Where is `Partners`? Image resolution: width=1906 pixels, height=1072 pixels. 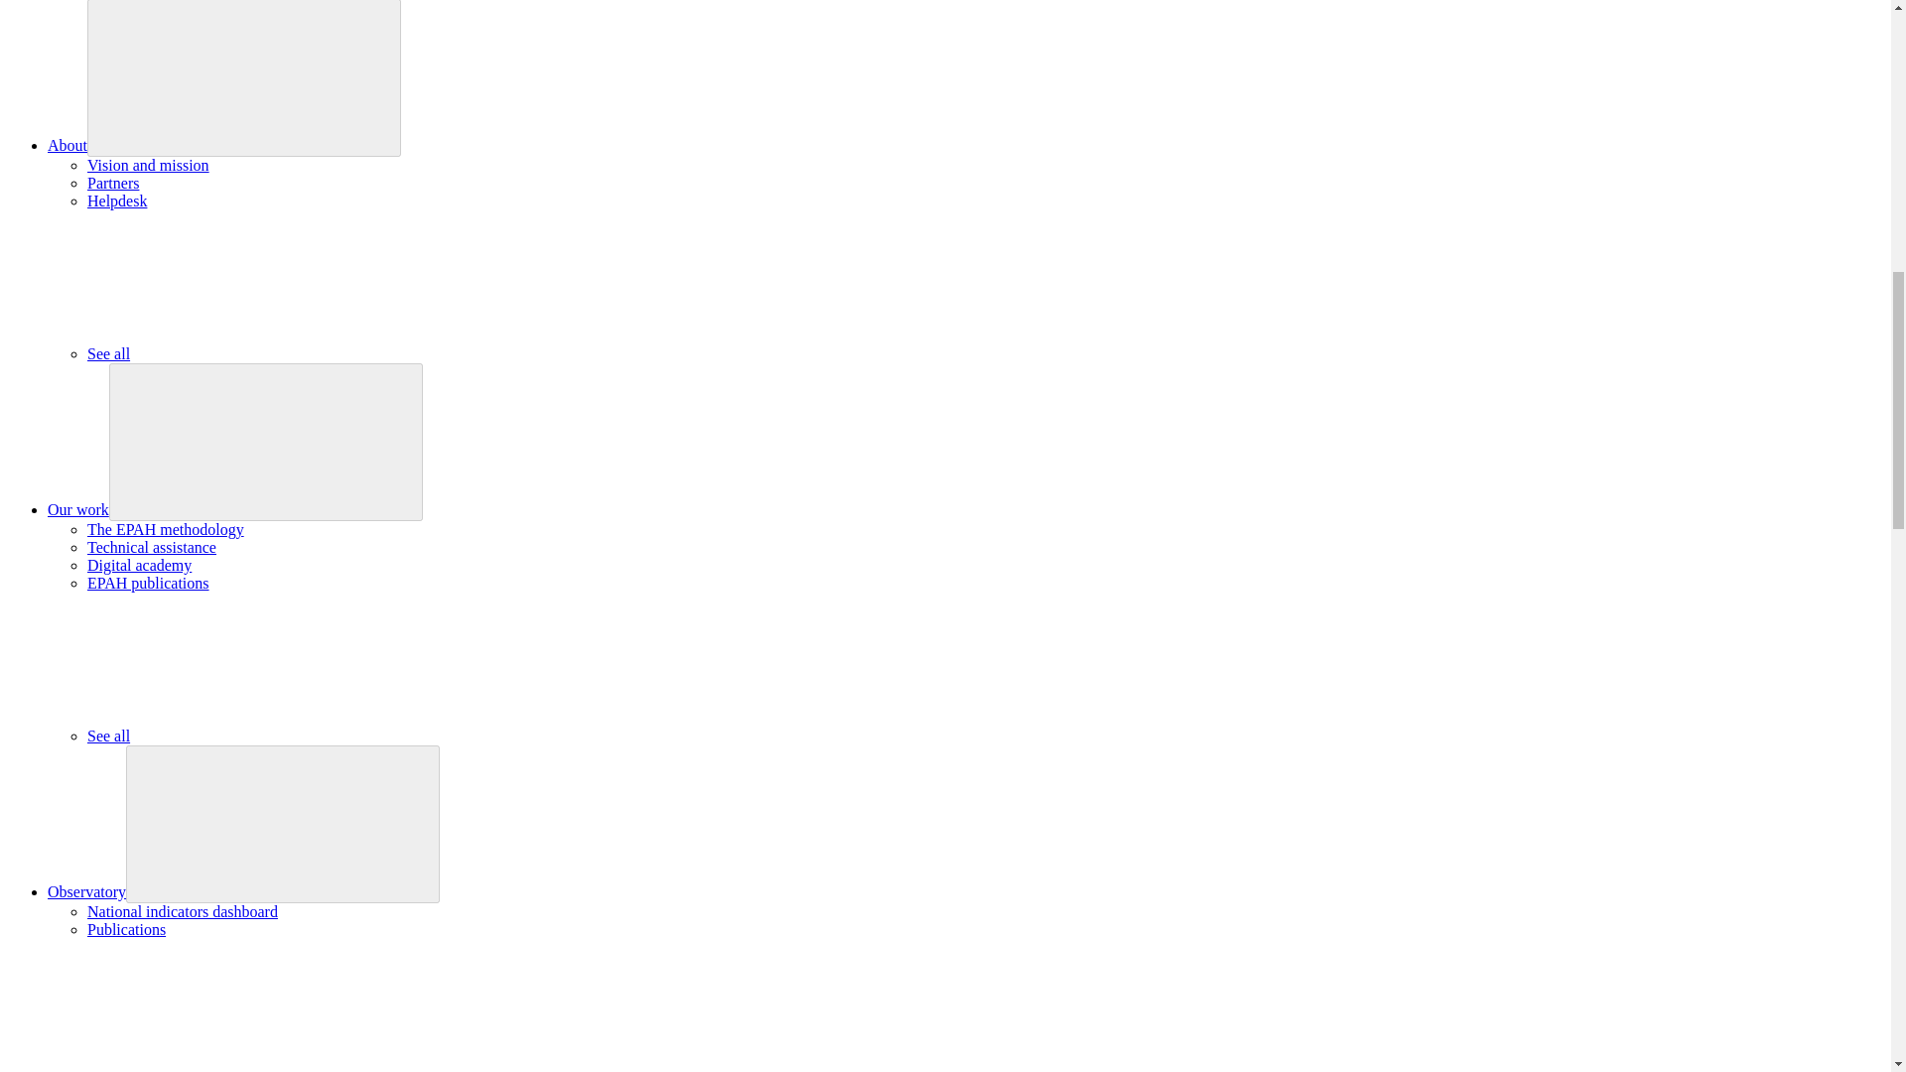 Partners is located at coordinates (113, 183).